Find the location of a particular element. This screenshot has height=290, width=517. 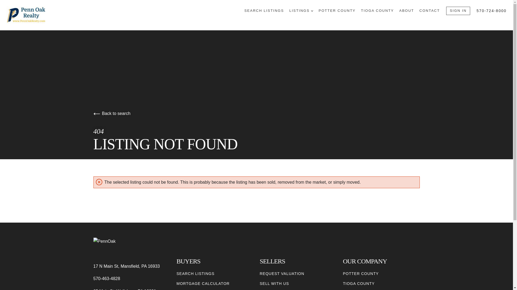

TIOGA COUNTY is located at coordinates (377, 11).